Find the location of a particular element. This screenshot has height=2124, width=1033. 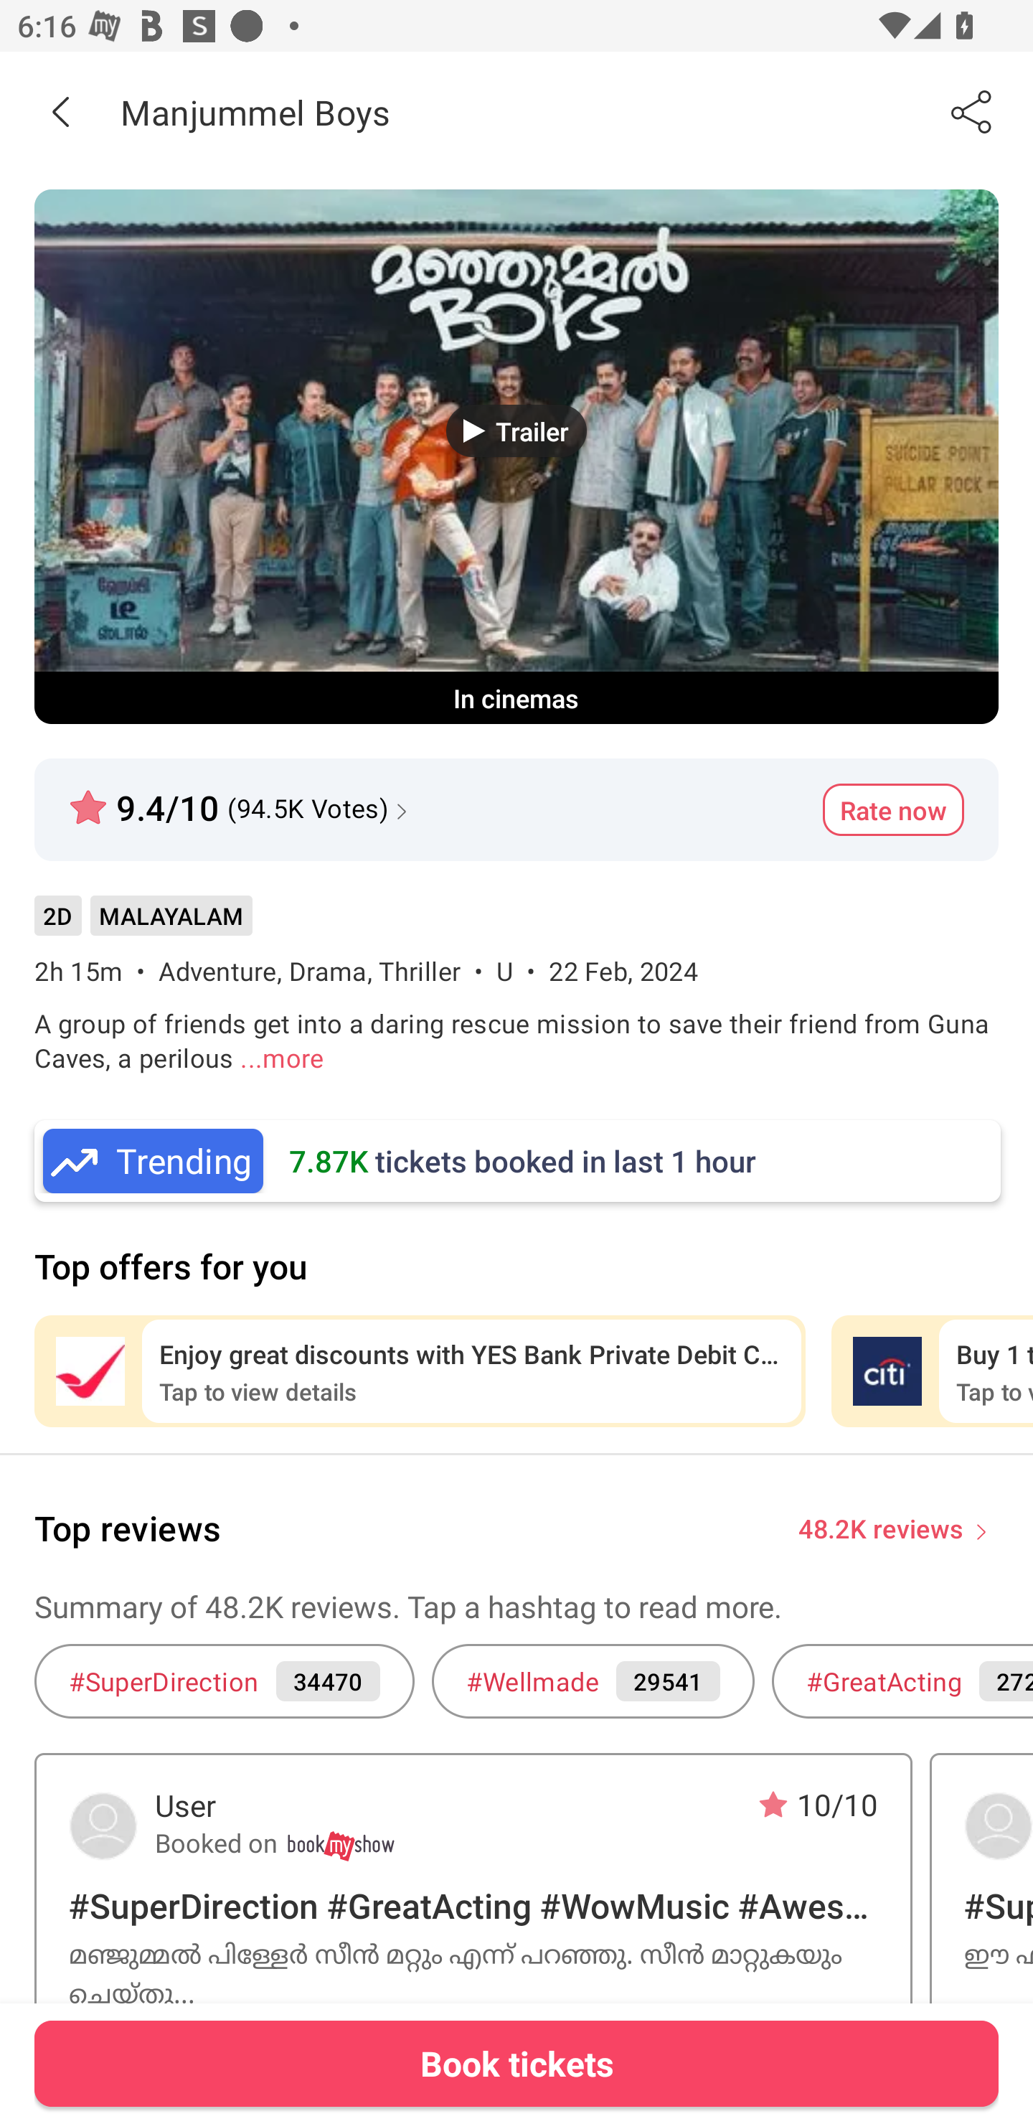

Book tickets is located at coordinates (516, 2063).